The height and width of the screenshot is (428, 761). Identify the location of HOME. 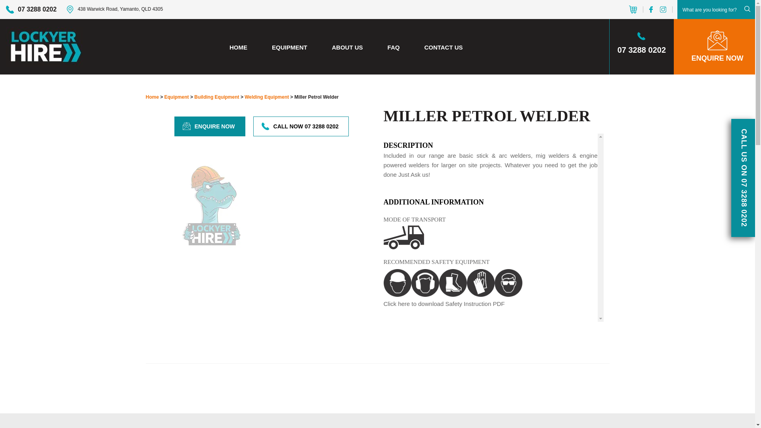
(239, 48).